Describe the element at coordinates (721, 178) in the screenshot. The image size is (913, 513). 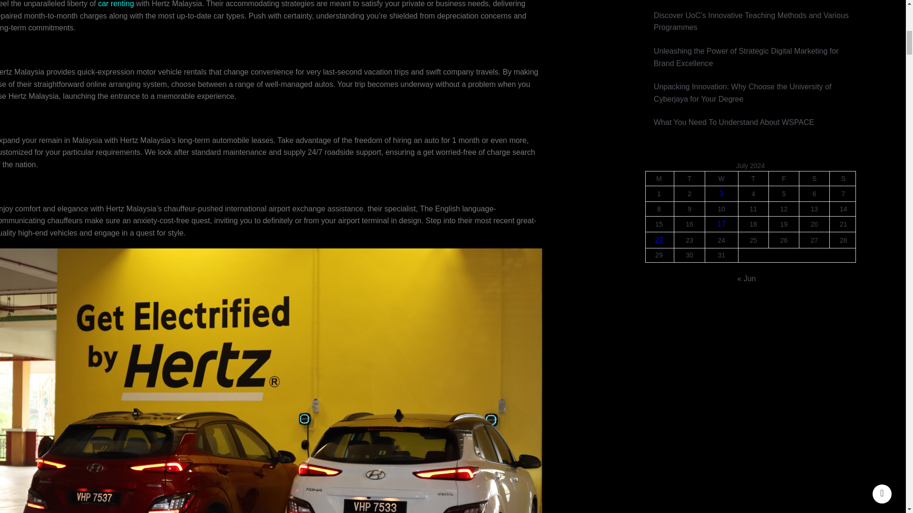
I see `Wednesday` at that location.